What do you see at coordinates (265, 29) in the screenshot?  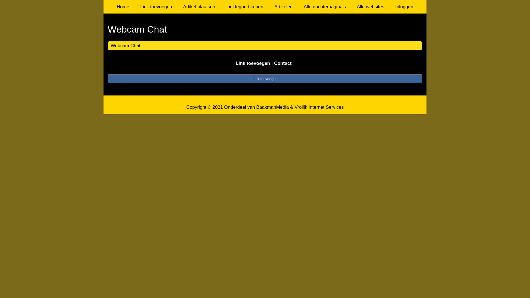 I see `Webcam Chat` at bounding box center [265, 29].